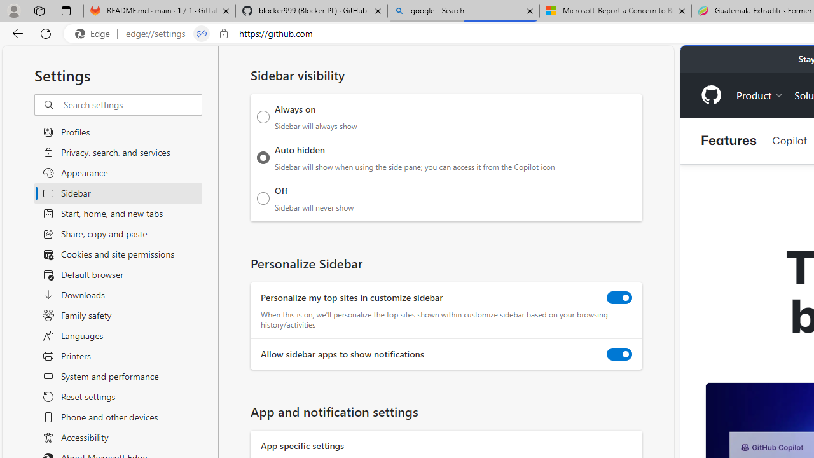 Image resolution: width=814 pixels, height=458 pixels. What do you see at coordinates (711, 95) in the screenshot?
I see `Homepage` at bounding box center [711, 95].